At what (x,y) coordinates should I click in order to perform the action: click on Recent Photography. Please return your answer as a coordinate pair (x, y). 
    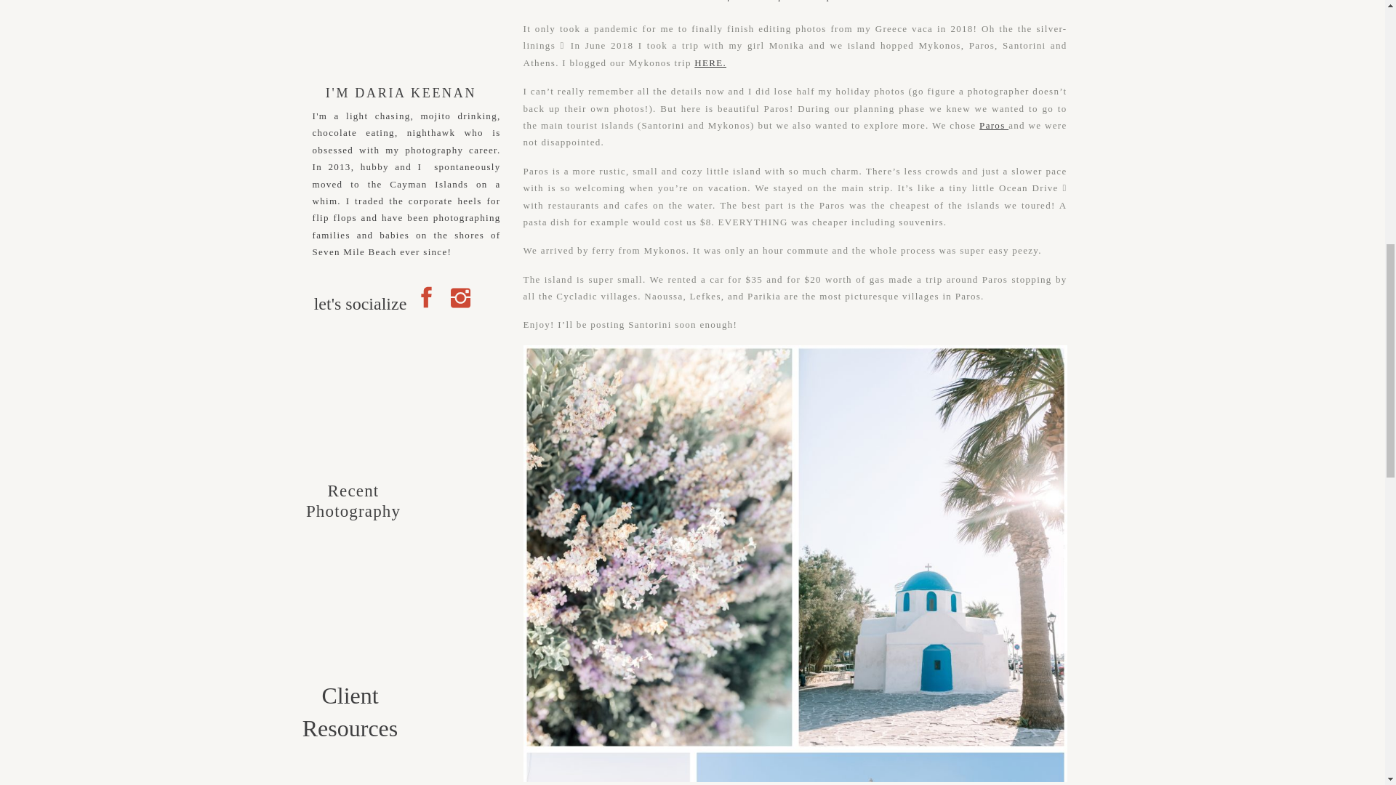
    Looking at the image, I should click on (353, 494).